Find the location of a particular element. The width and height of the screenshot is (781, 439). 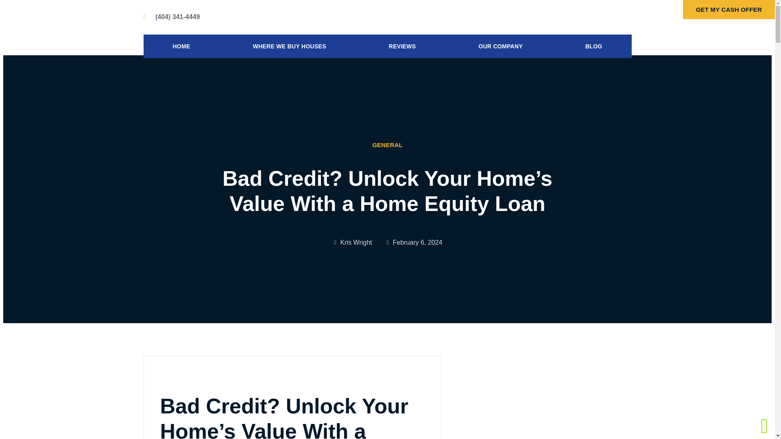

GENERAL is located at coordinates (387, 145).